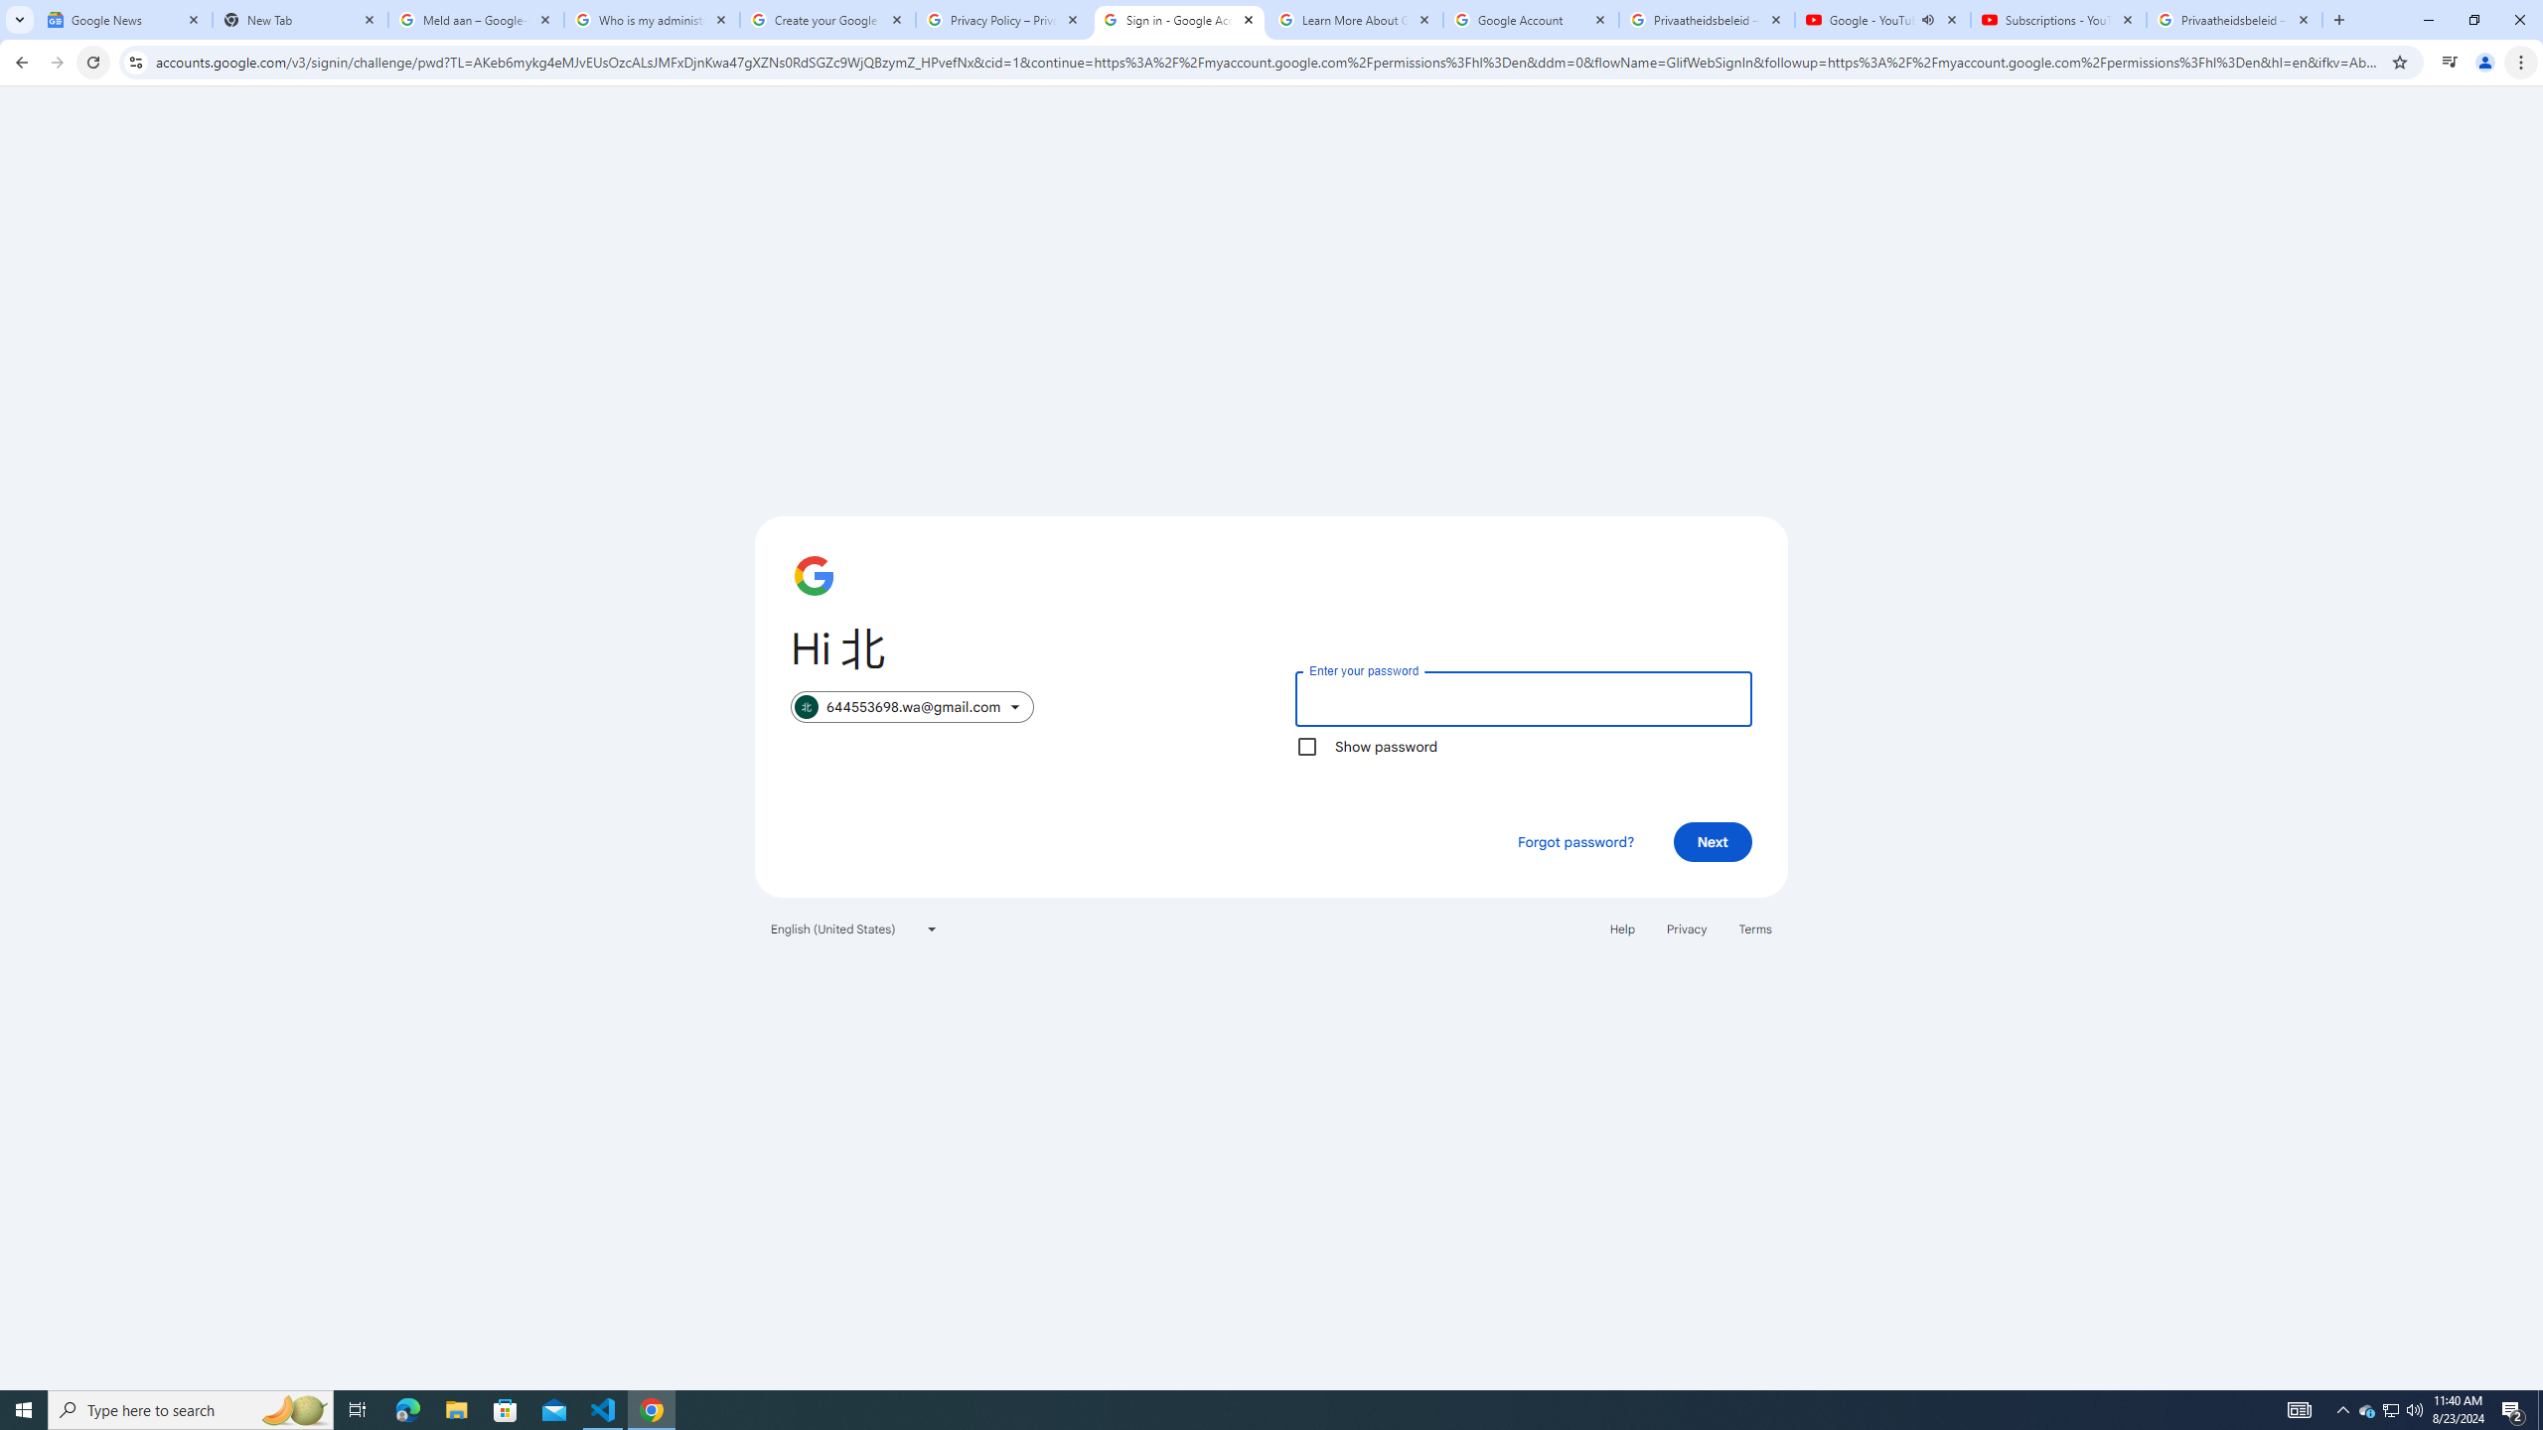 This screenshot has height=1430, width=2543. What do you see at coordinates (652, 20) in the screenshot?
I see `Who is my administrator? - Google Account Help` at bounding box center [652, 20].